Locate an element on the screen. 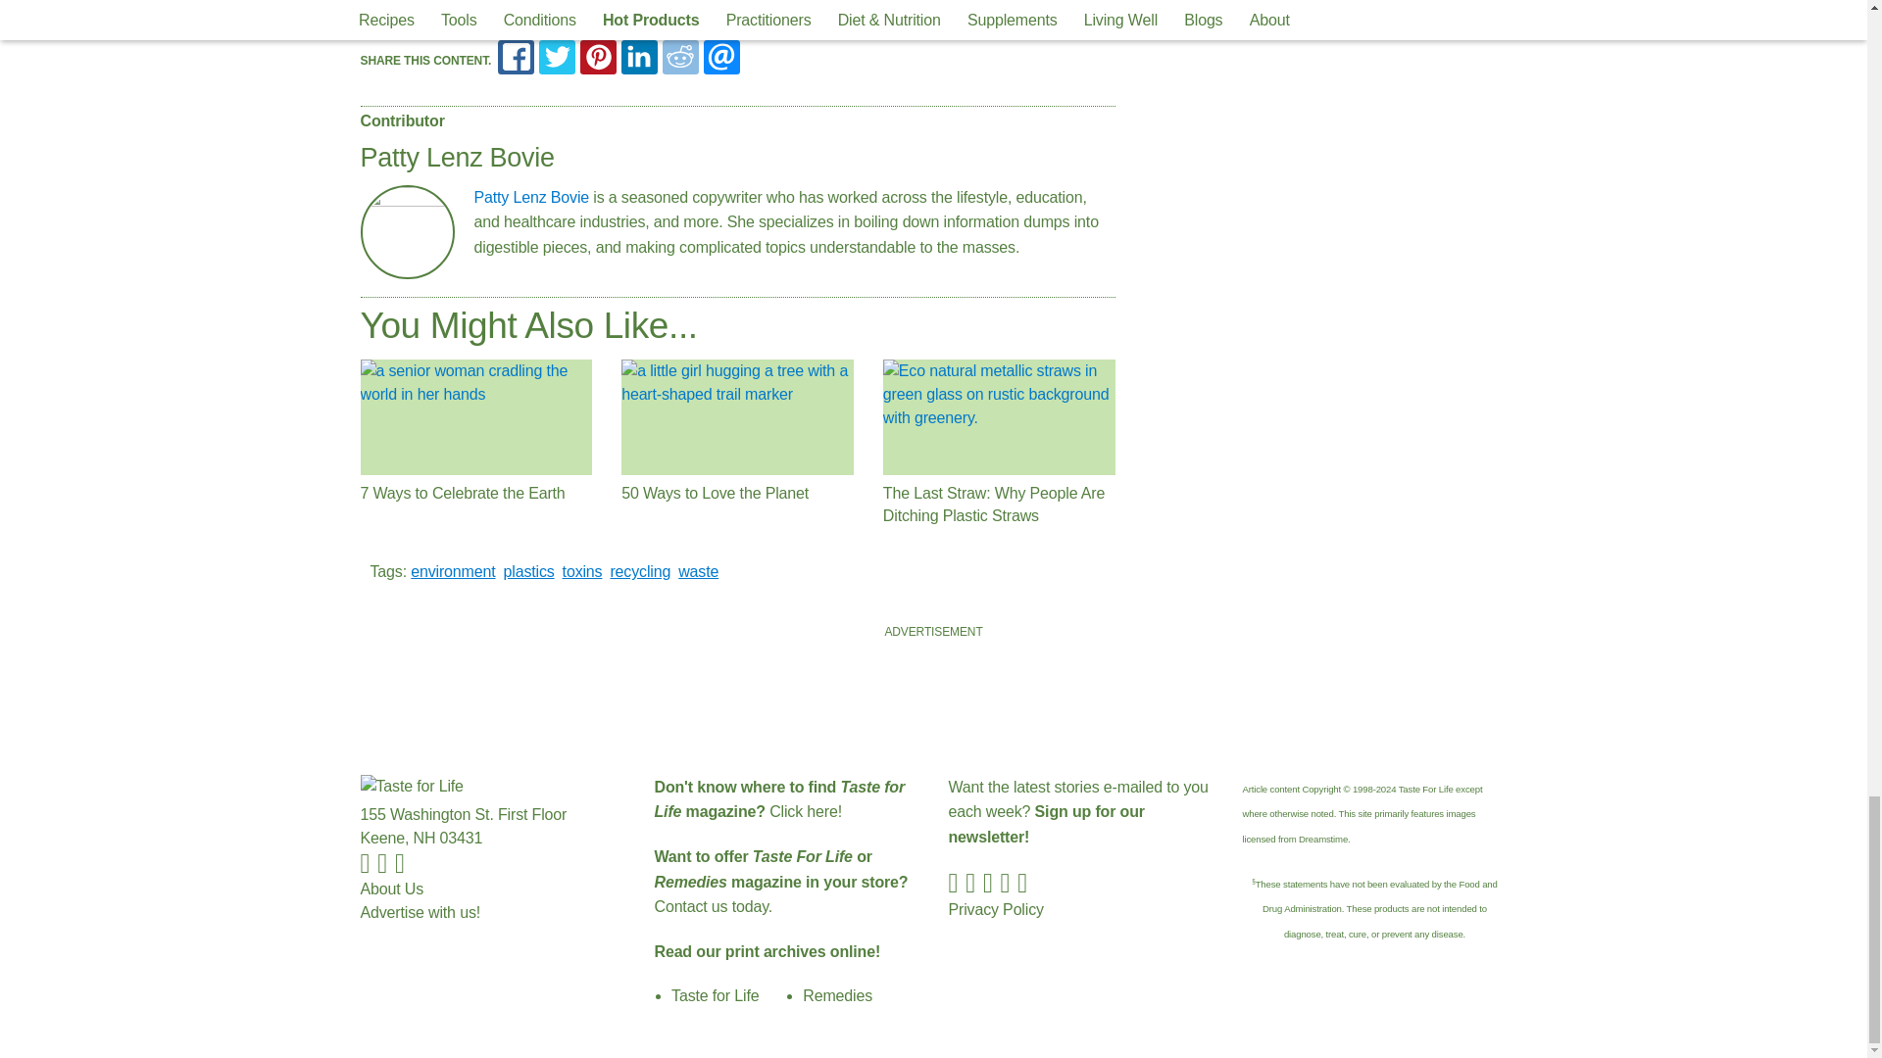 The height and width of the screenshot is (1058, 1882). The Last Straw: Why People Are Ditching Plastic Straws is located at coordinates (999, 417).